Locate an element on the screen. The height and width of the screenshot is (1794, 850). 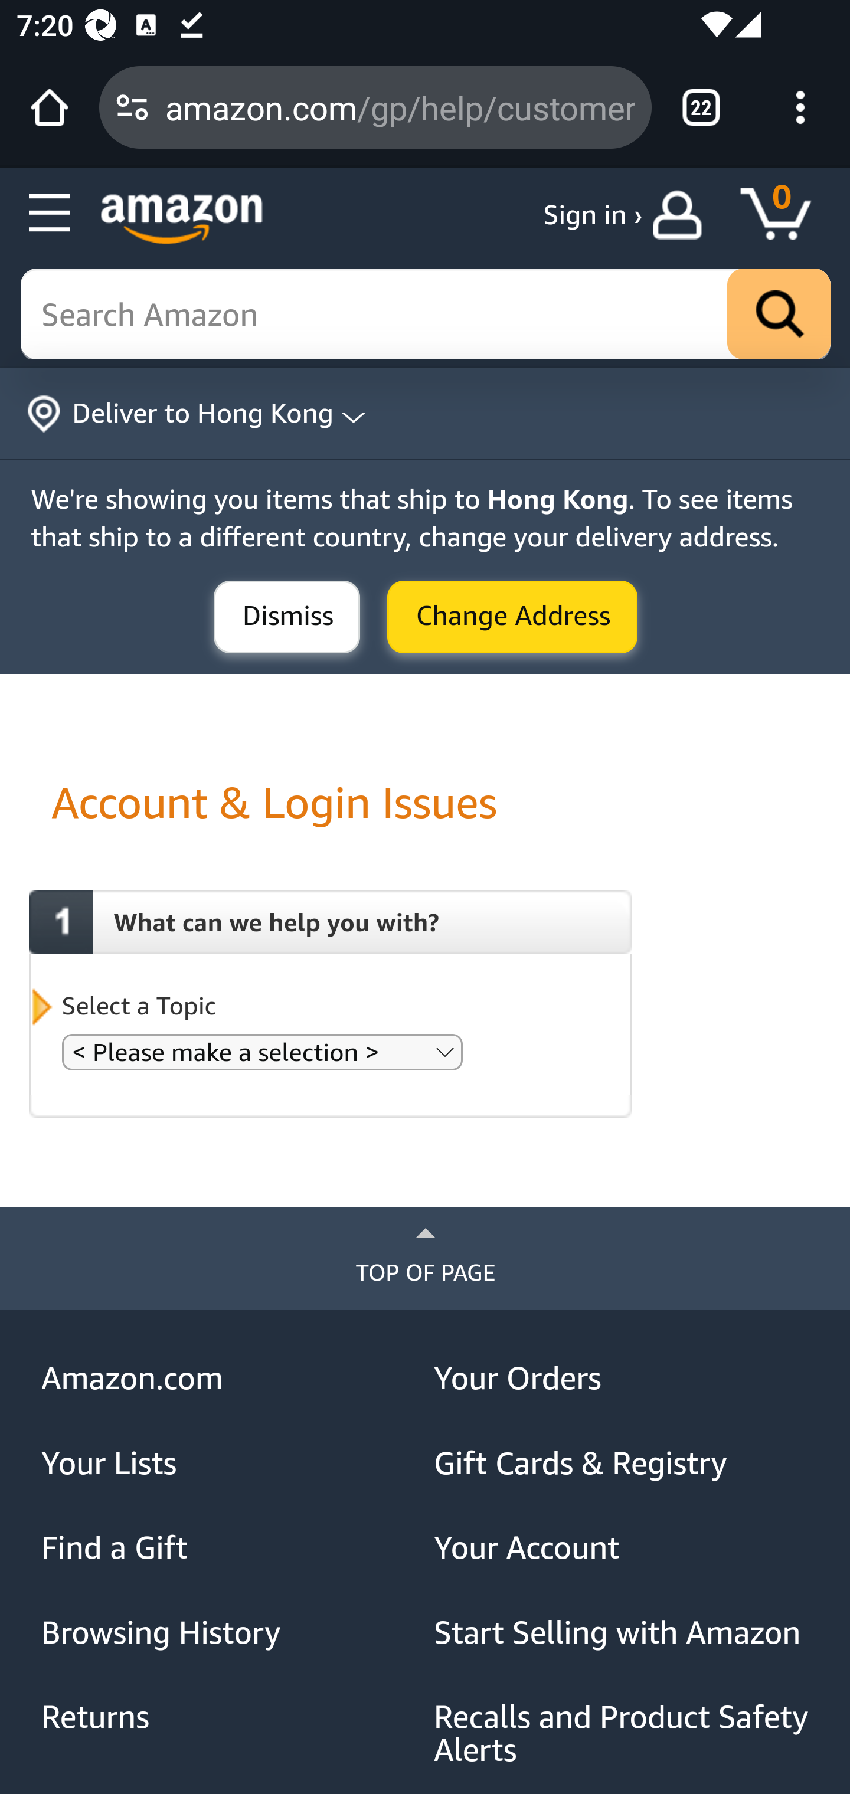
Go is located at coordinates (779, 315).